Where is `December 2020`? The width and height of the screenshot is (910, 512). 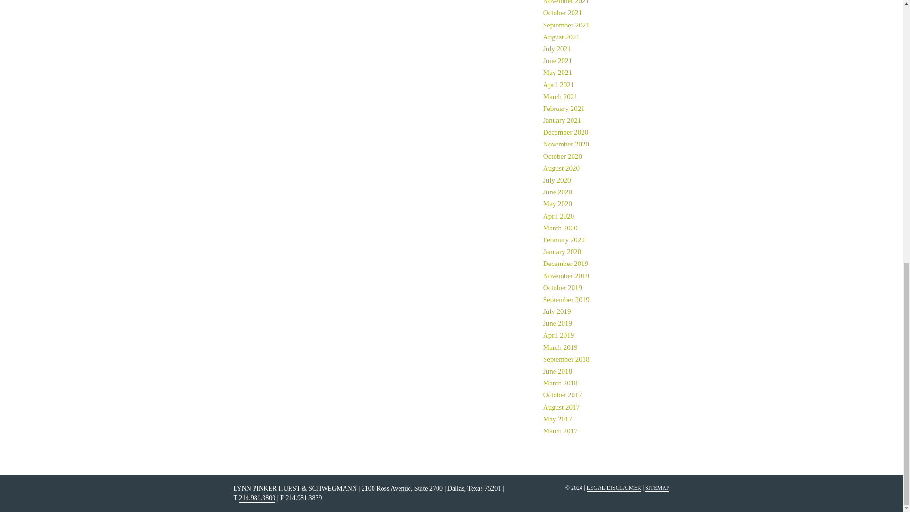 December 2020 is located at coordinates (565, 133).